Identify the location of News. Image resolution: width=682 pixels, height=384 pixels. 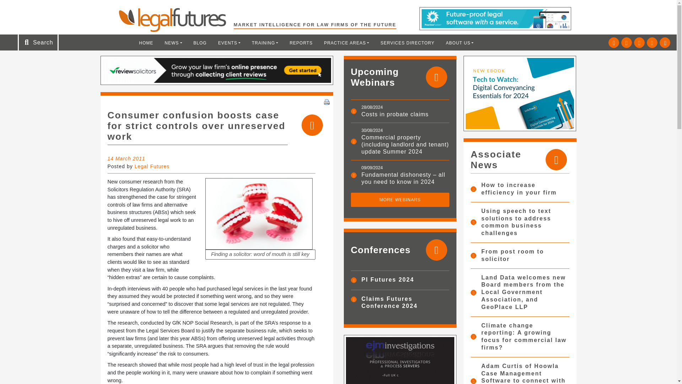
(173, 43).